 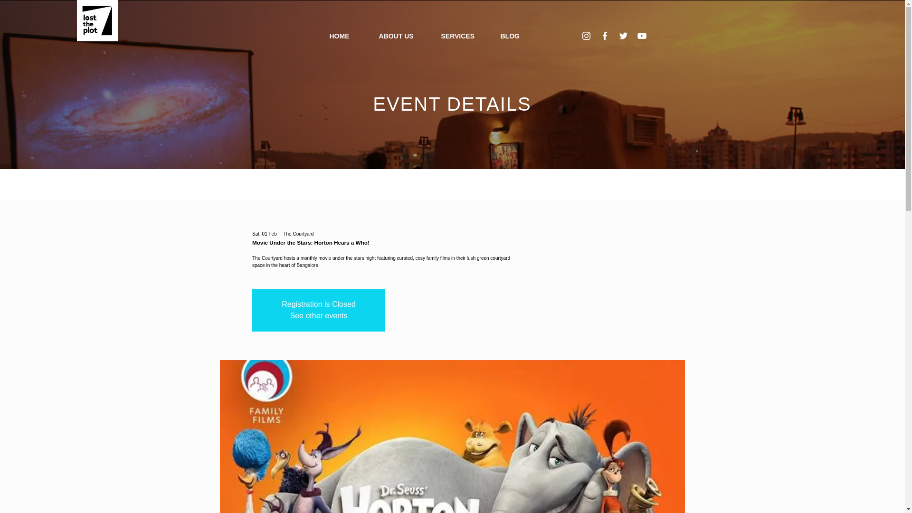 I want to click on SERVICES, so click(x=464, y=36).